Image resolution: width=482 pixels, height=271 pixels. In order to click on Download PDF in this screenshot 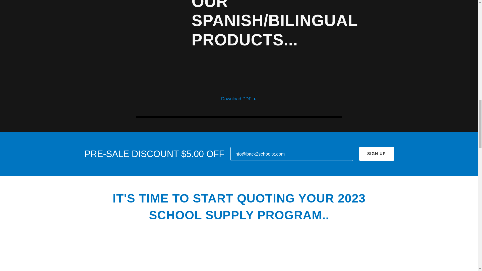, I will do `click(239, 99)`.